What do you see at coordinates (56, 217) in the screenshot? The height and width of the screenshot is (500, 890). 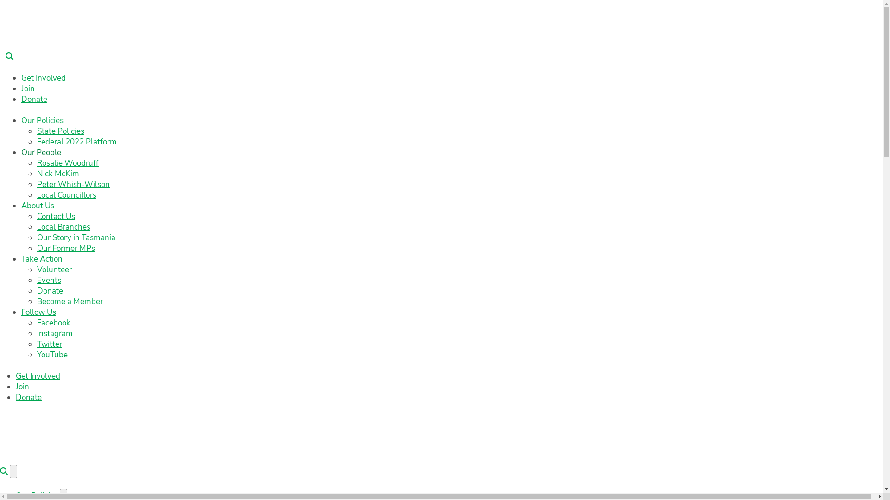 I see `Contact Us` at bounding box center [56, 217].